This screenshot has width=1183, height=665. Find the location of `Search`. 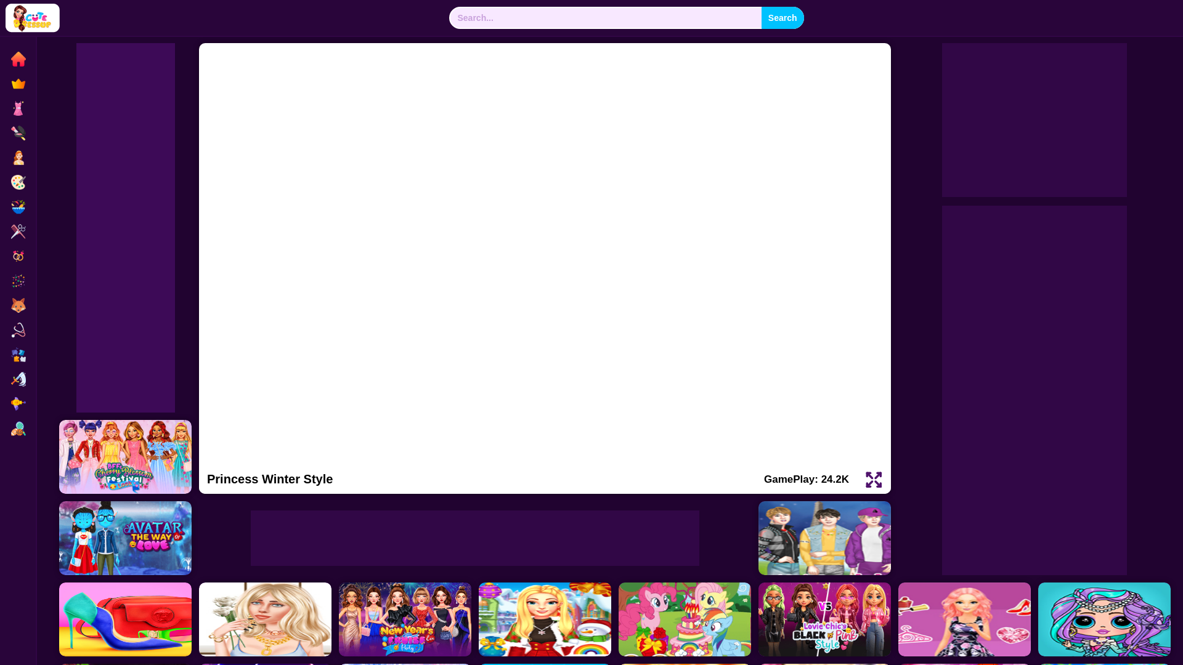

Search is located at coordinates (783, 17).